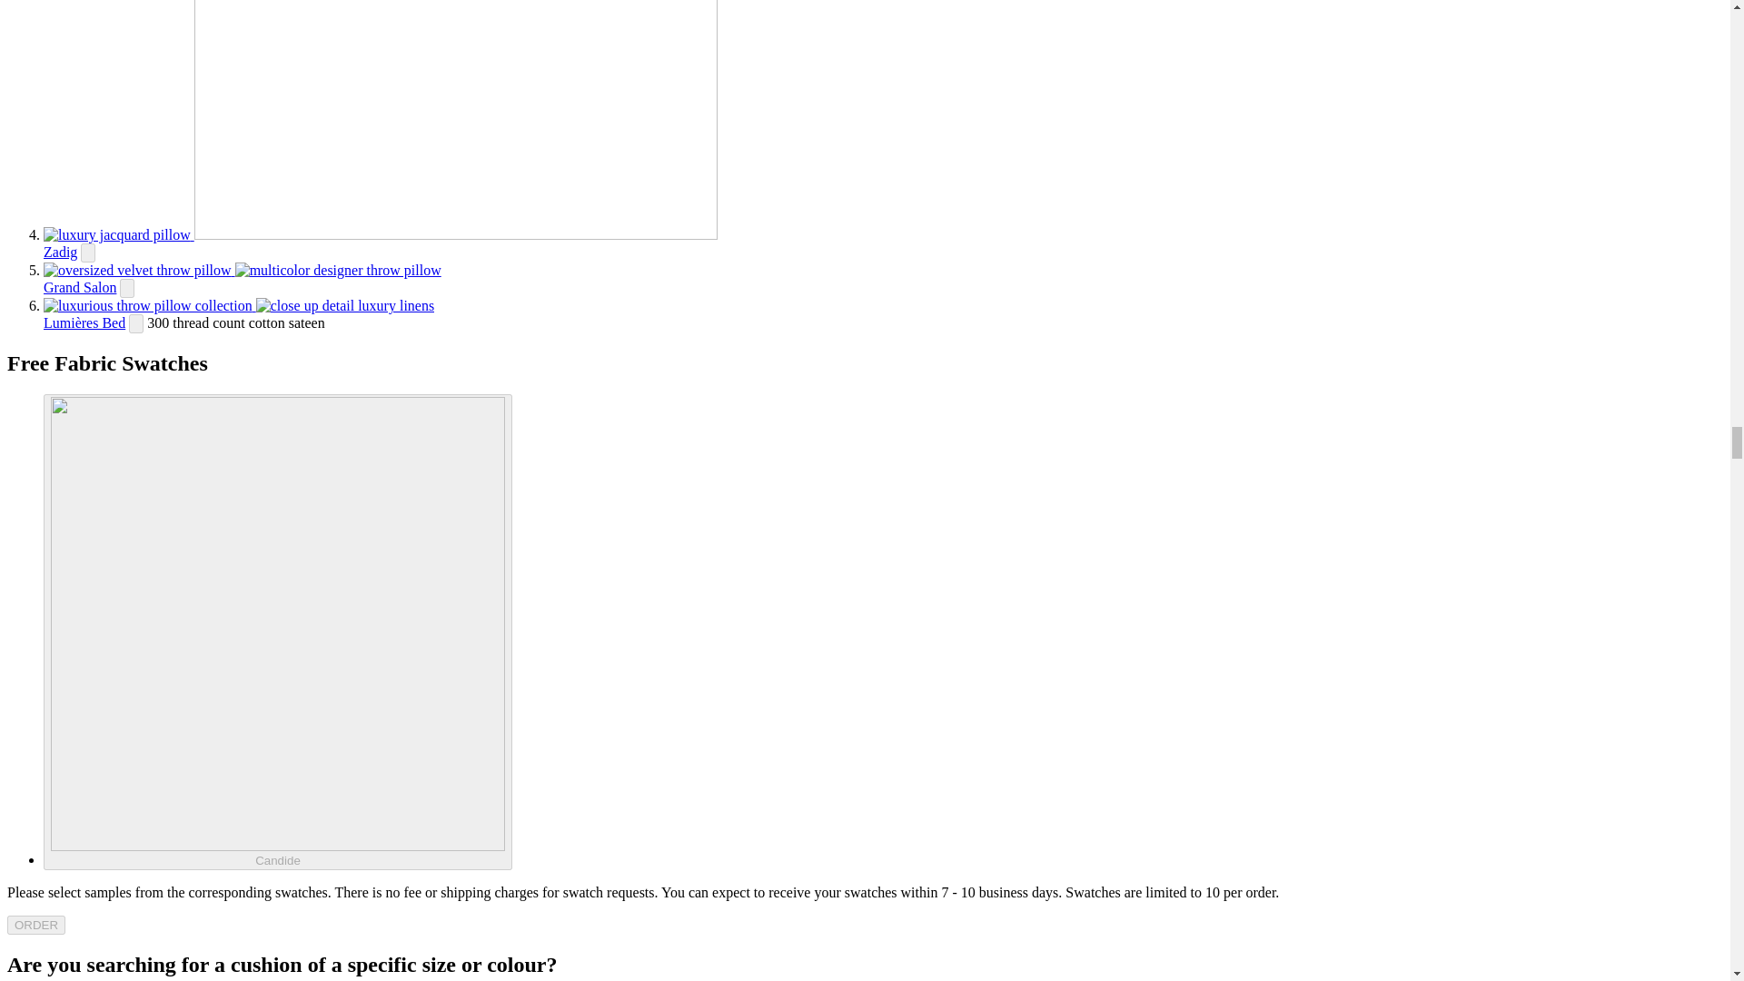 The height and width of the screenshot is (981, 1744). I want to click on Grand Salon, so click(80, 287).